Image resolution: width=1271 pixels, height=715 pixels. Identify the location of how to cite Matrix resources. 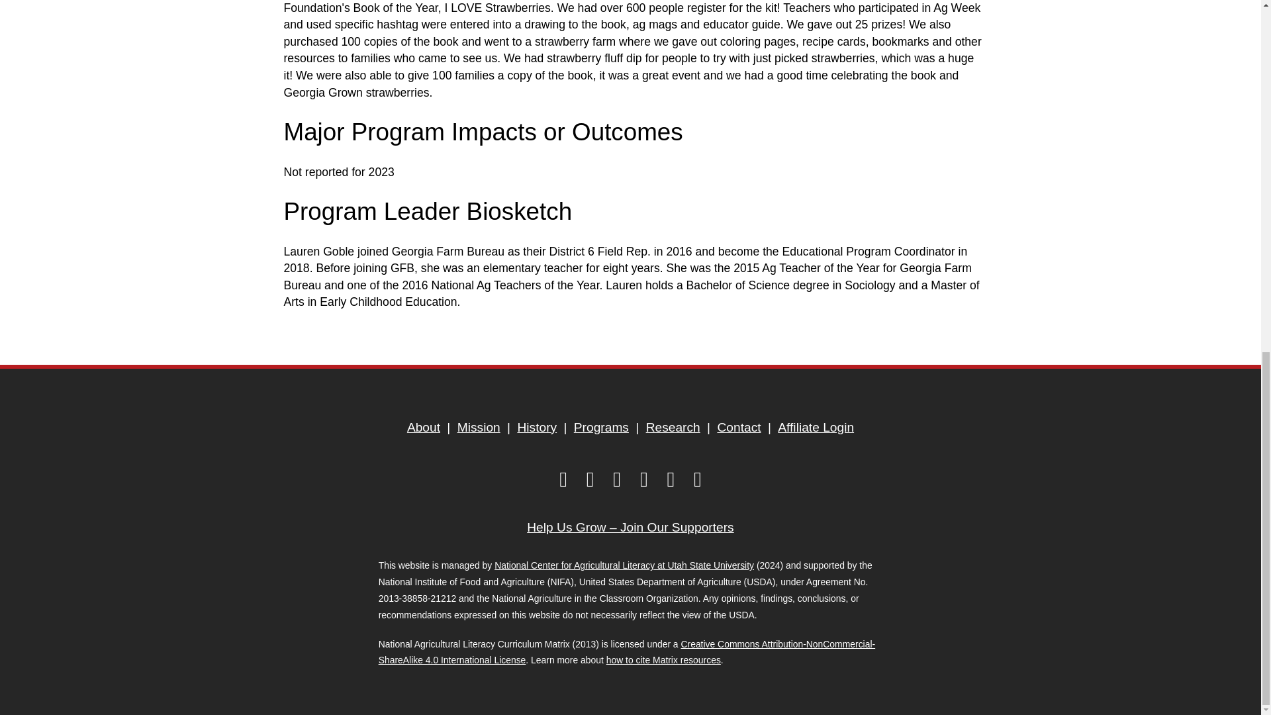
(663, 660).